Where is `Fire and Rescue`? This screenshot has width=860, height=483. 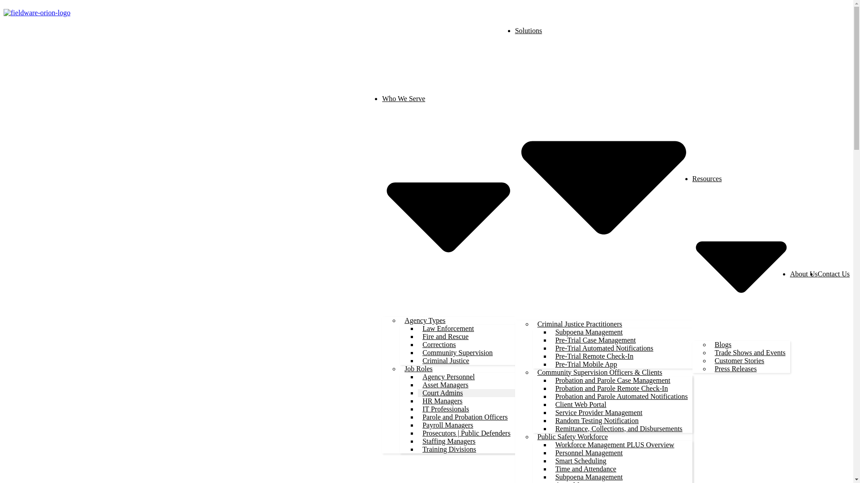
Fire and Rescue is located at coordinates (445, 336).